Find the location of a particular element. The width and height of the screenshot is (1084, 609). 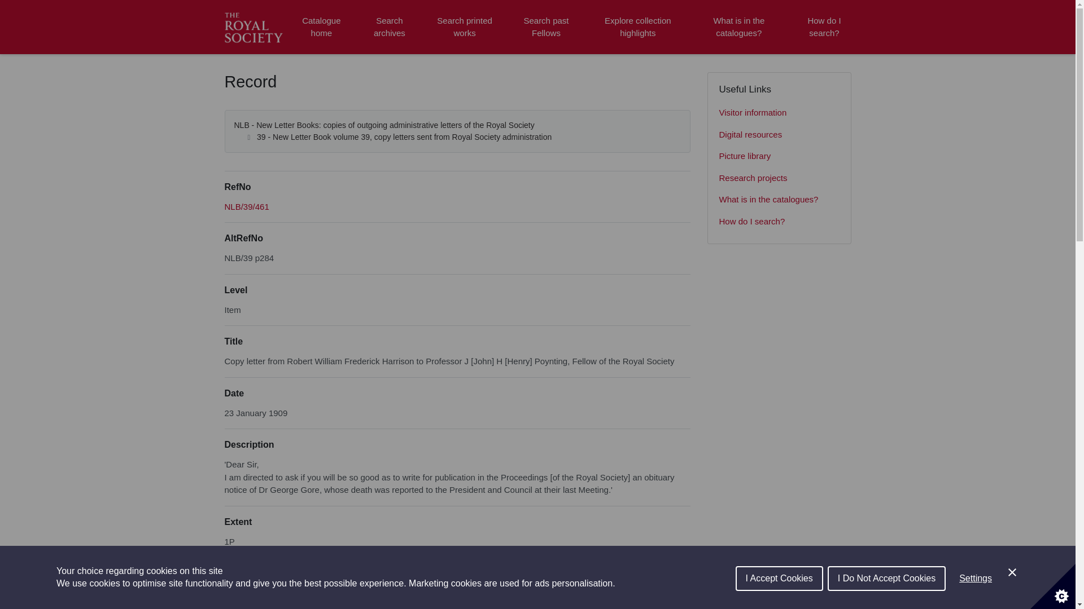

What is in the catalogues? is located at coordinates (738, 27).